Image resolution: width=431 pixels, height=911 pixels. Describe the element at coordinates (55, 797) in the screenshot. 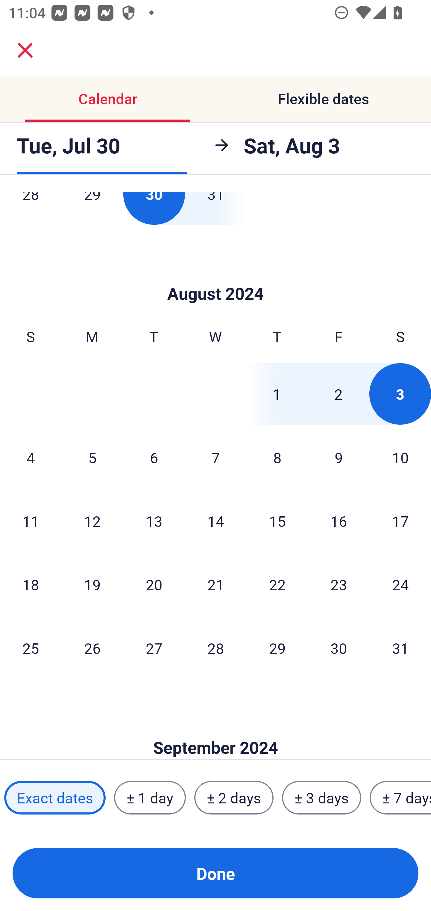

I see `Exact dates` at that location.